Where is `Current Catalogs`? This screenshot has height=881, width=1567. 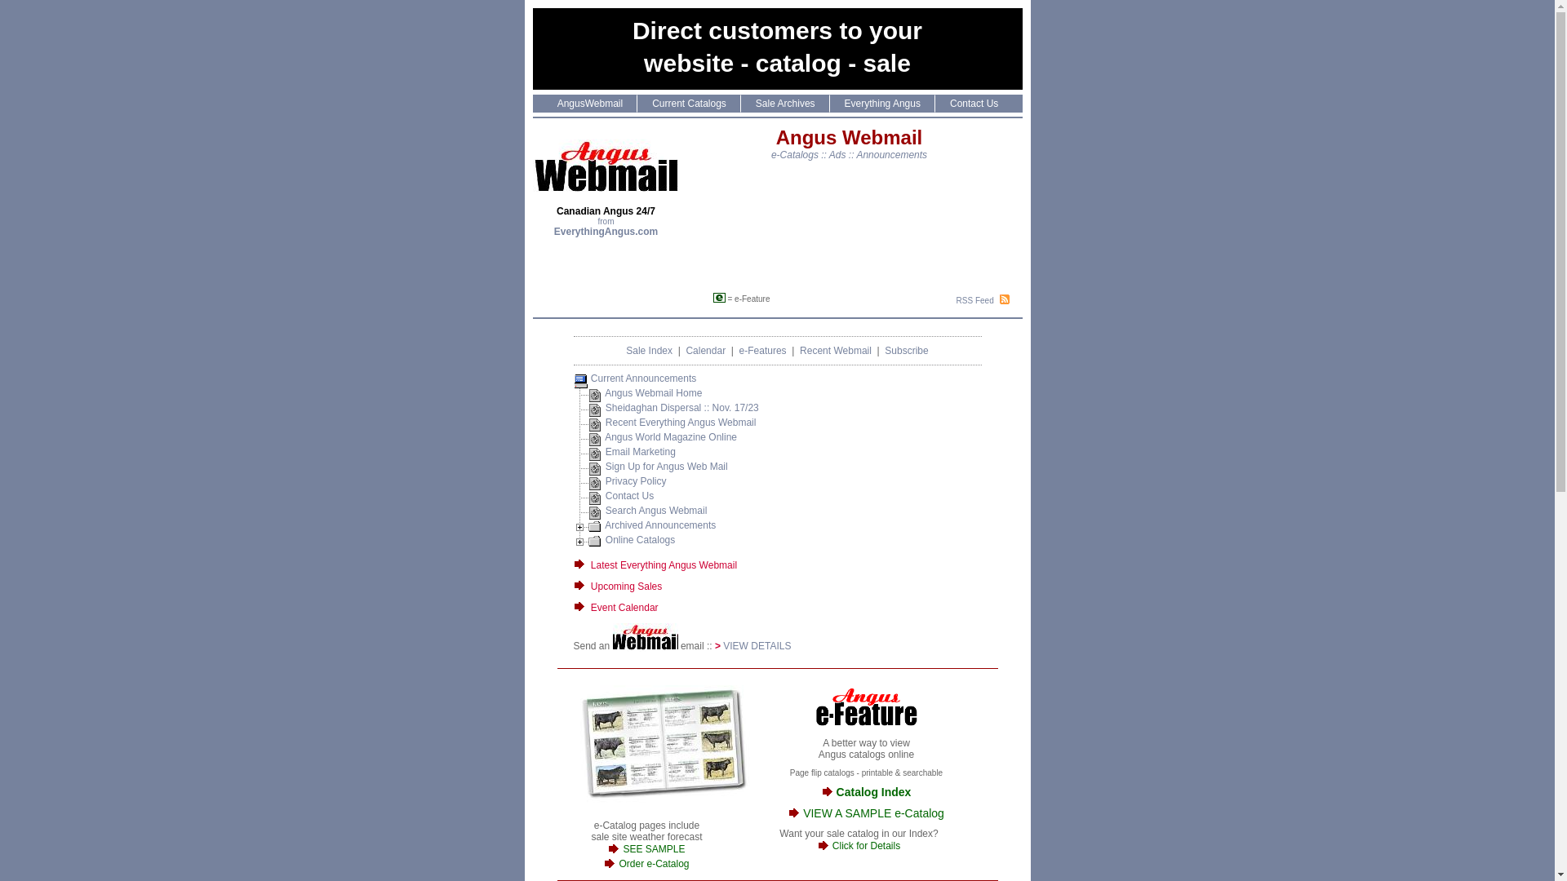 Current Catalogs is located at coordinates (689, 104).